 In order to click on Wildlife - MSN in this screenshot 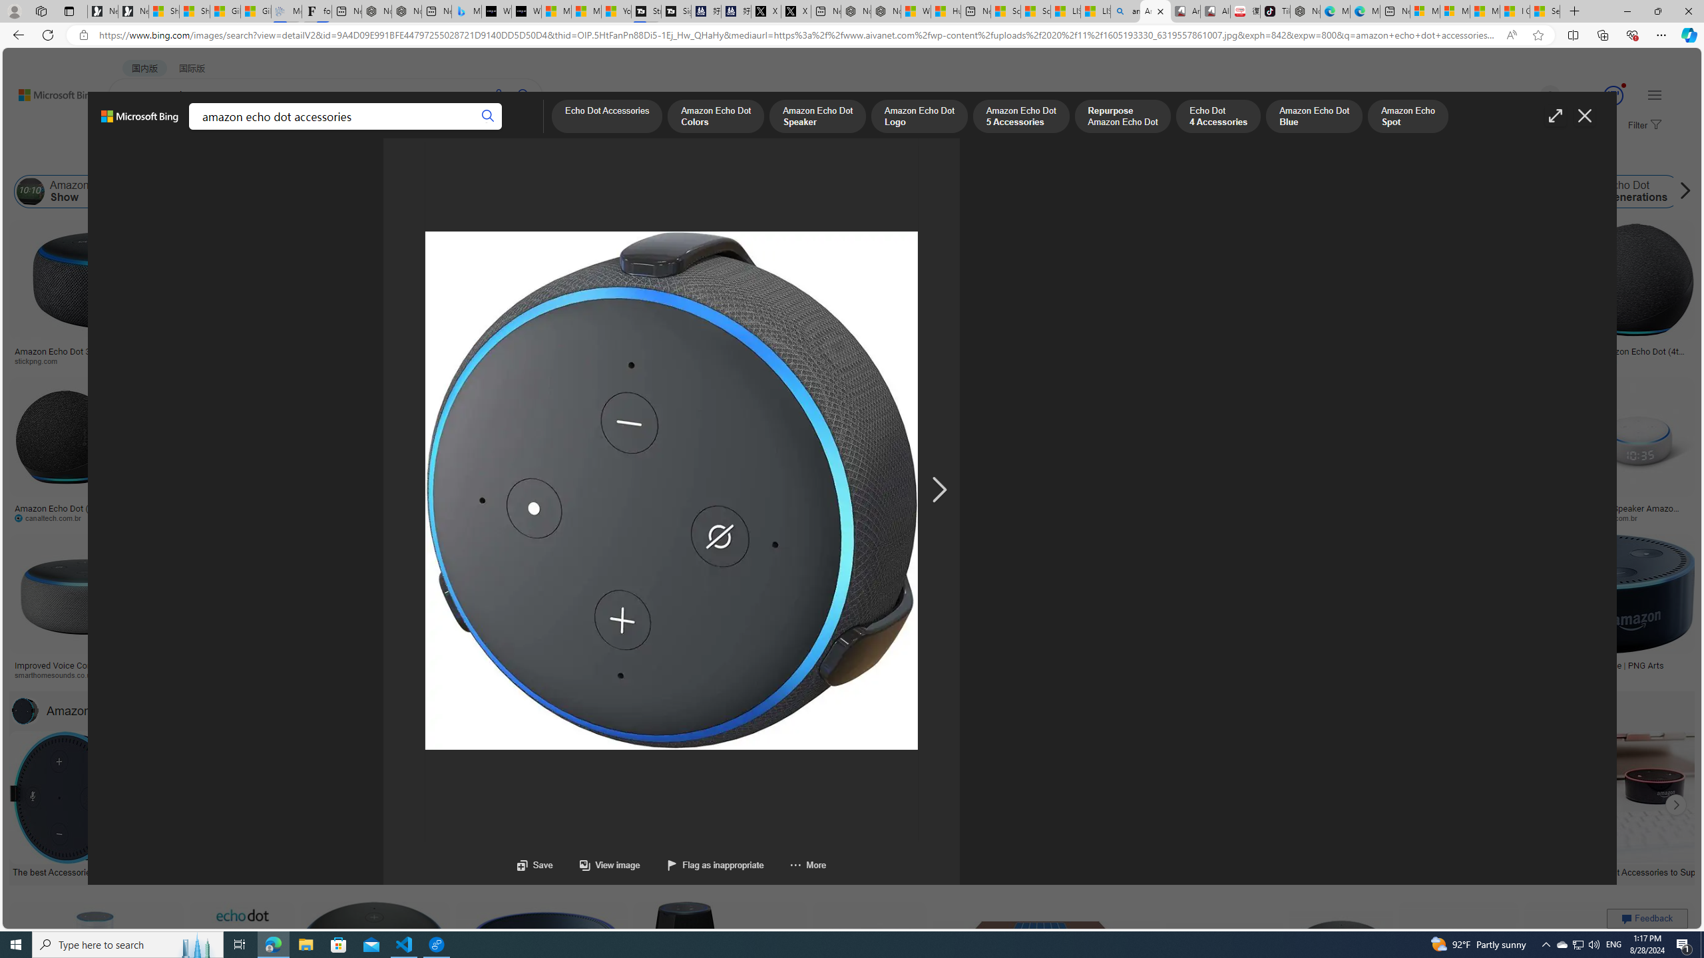, I will do `click(916, 11)`.